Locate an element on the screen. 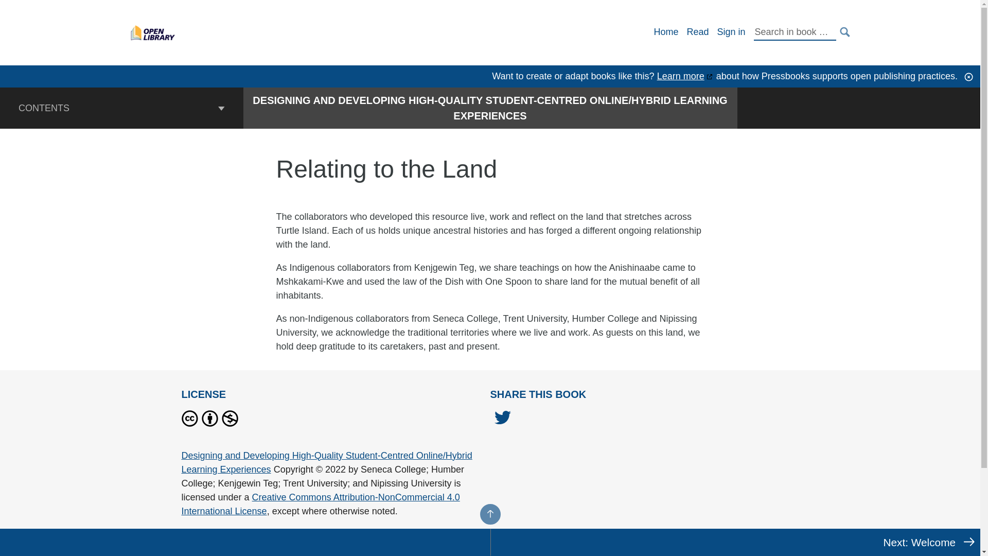 Image resolution: width=988 pixels, height=556 pixels. Sign in is located at coordinates (731, 32).